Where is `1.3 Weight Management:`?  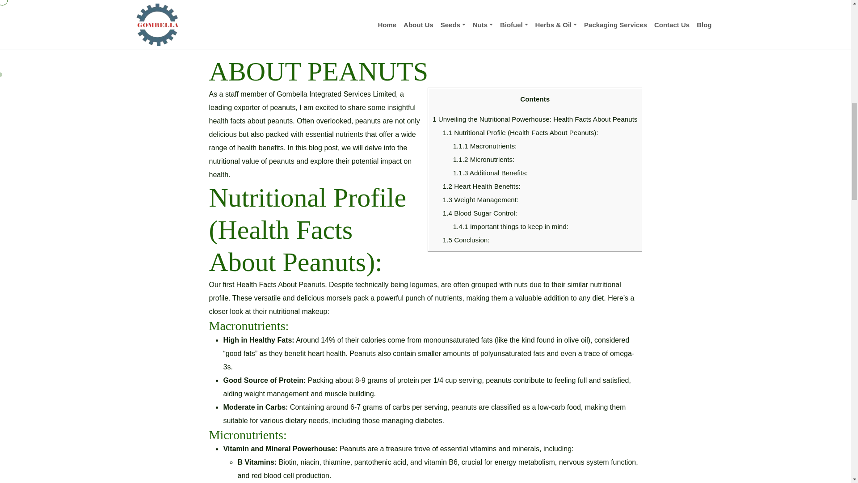
1.3 Weight Management: is located at coordinates (480, 199).